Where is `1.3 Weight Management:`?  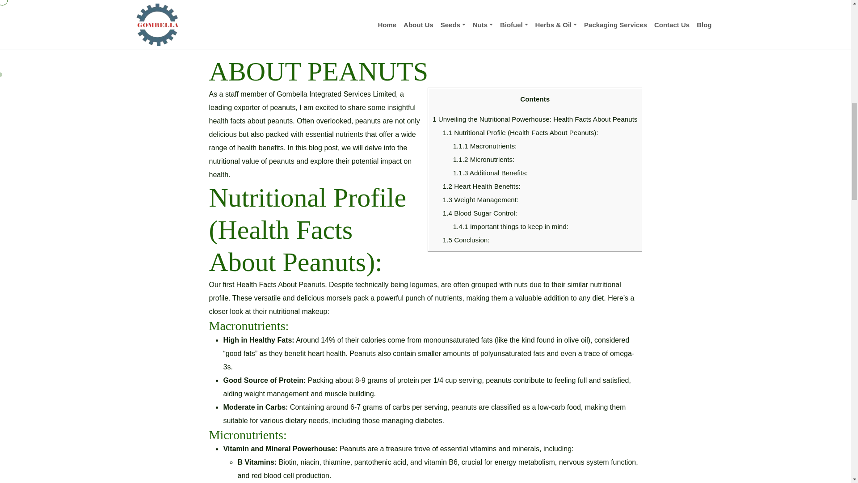
1.3 Weight Management: is located at coordinates (480, 199).